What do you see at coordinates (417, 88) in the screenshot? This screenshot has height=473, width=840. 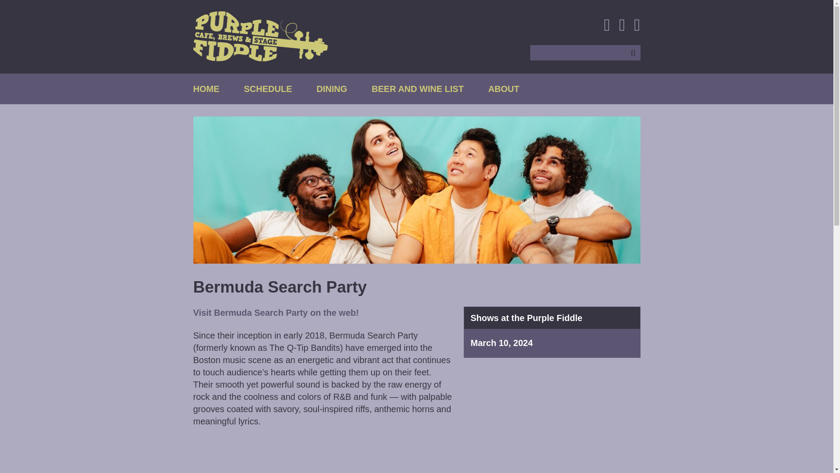 I see `BEER AND WINE LIST` at bounding box center [417, 88].